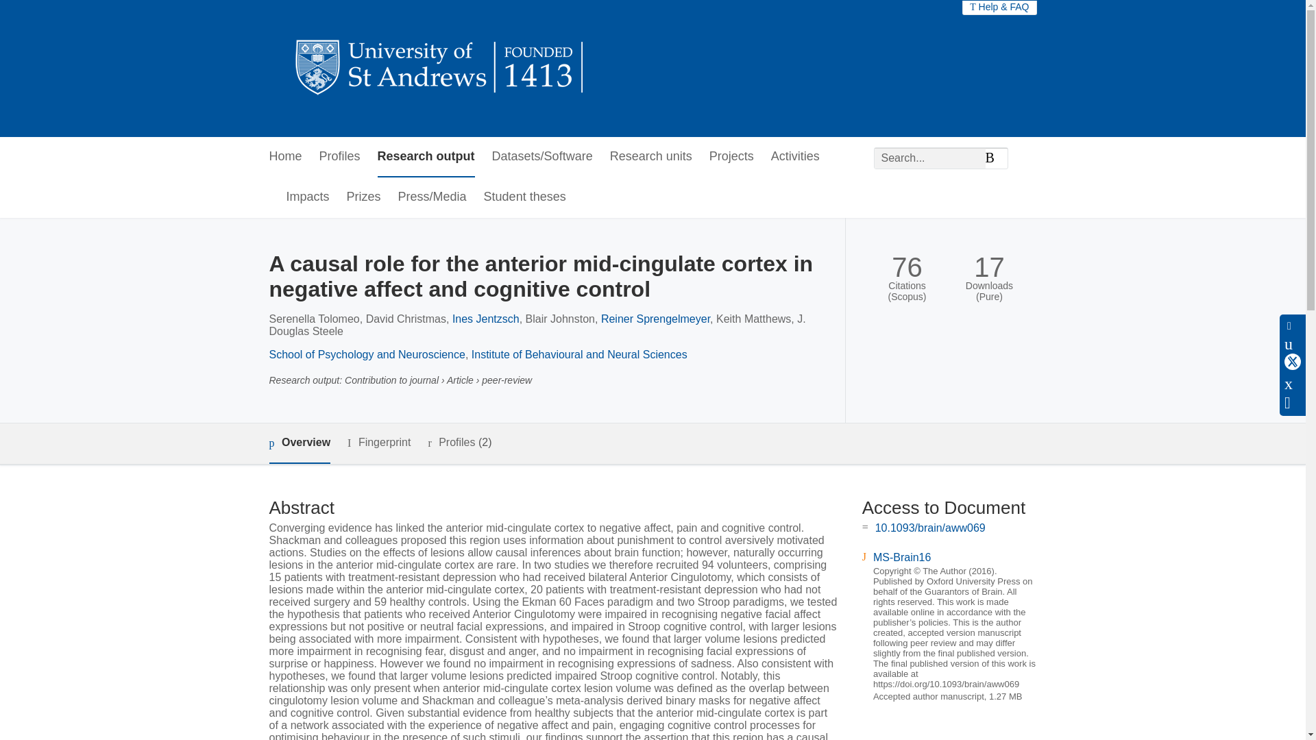 The width and height of the screenshot is (1316, 740). What do you see at coordinates (440, 69) in the screenshot?
I see `University of St Andrews Research Portal Home` at bounding box center [440, 69].